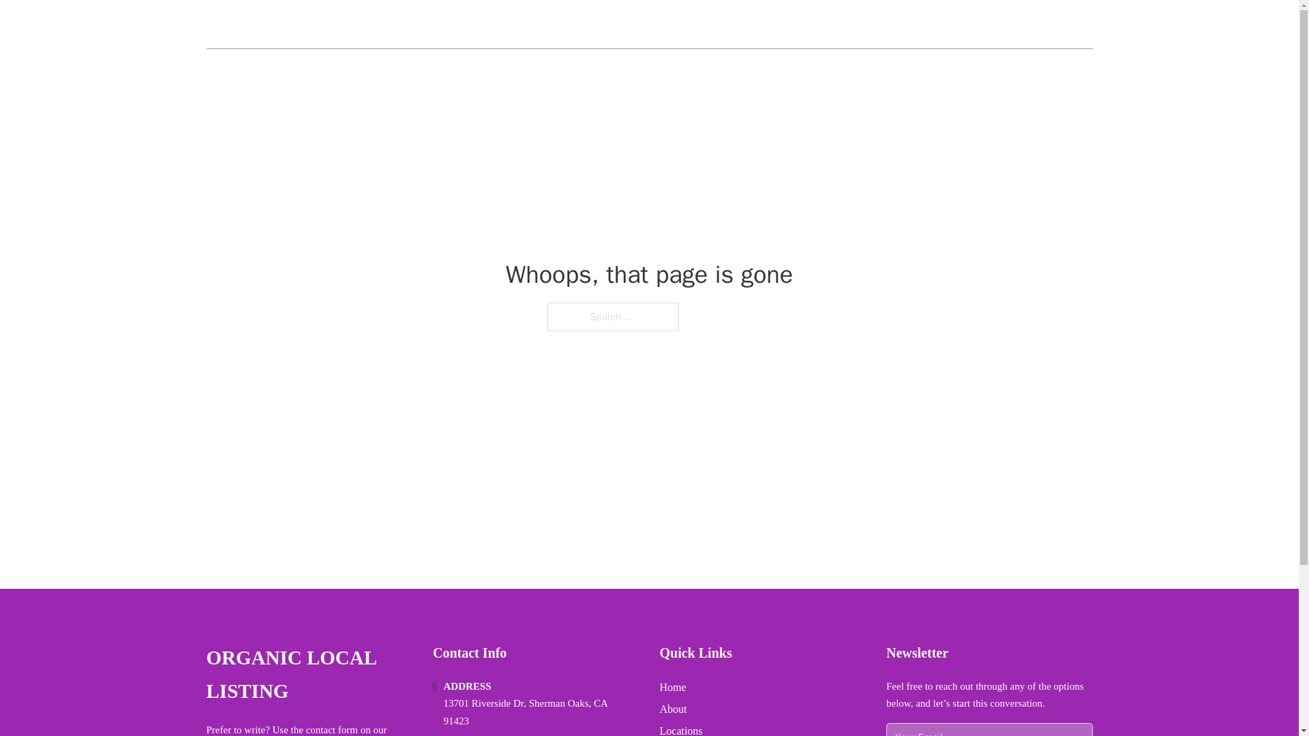 The height and width of the screenshot is (736, 1309). I want to click on Home, so click(672, 687).